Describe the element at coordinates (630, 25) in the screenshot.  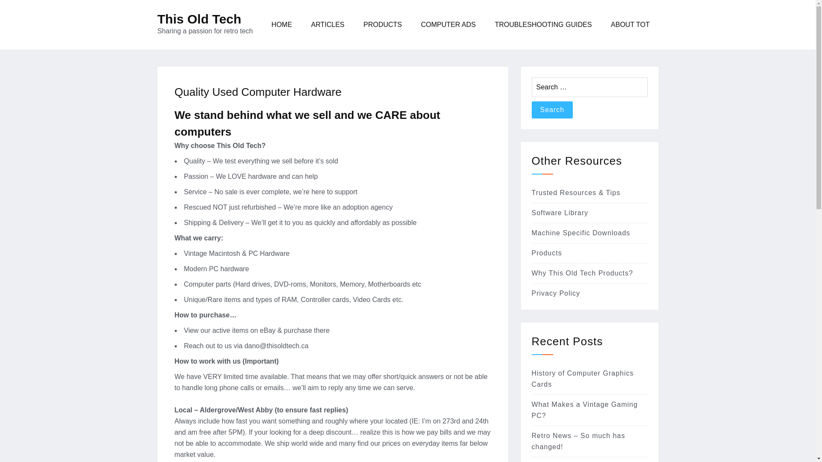
I see `ABOUT TOT` at that location.